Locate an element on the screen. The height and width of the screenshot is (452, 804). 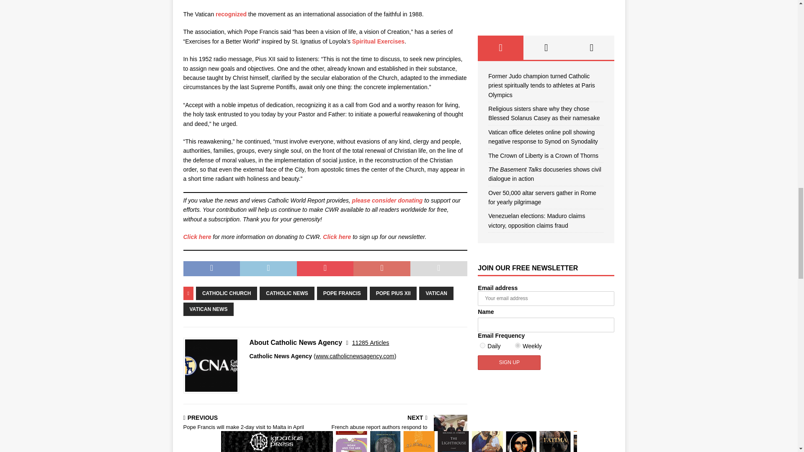
63bd12237f is located at coordinates (482, 345).